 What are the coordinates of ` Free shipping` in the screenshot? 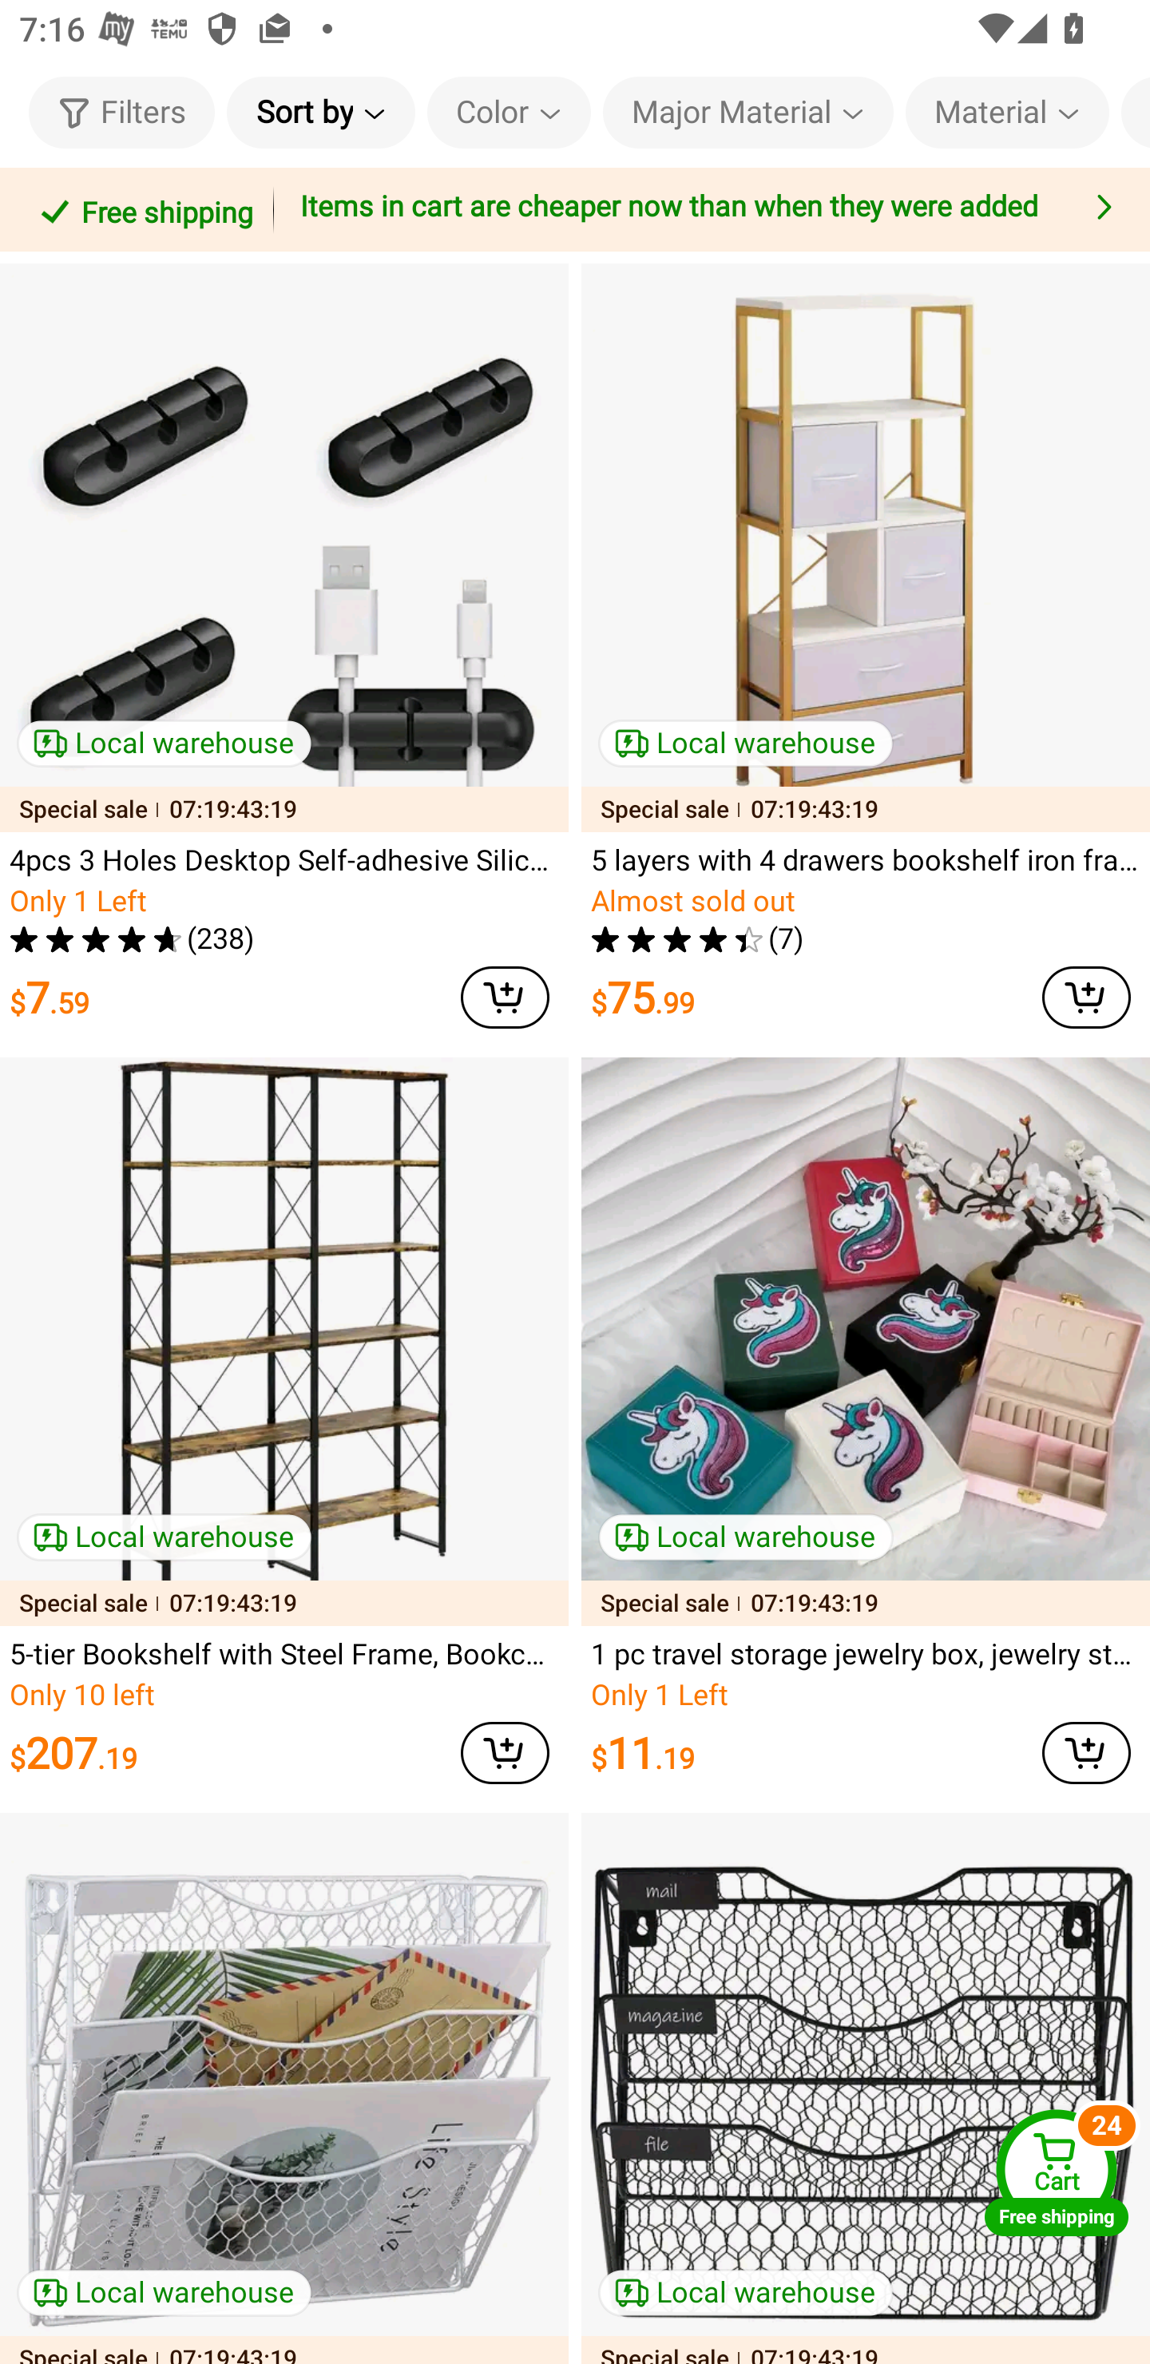 It's located at (141, 209).